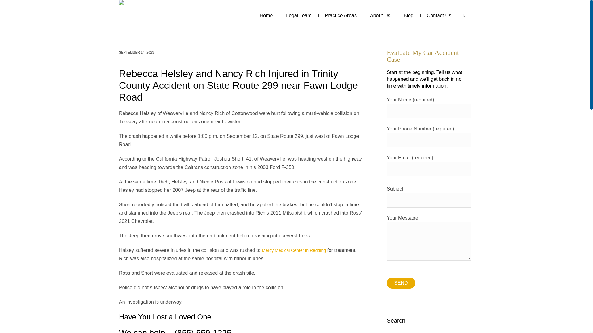  What do you see at coordinates (408, 15) in the screenshot?
I see `Blog` at bounding box center [408, 15].